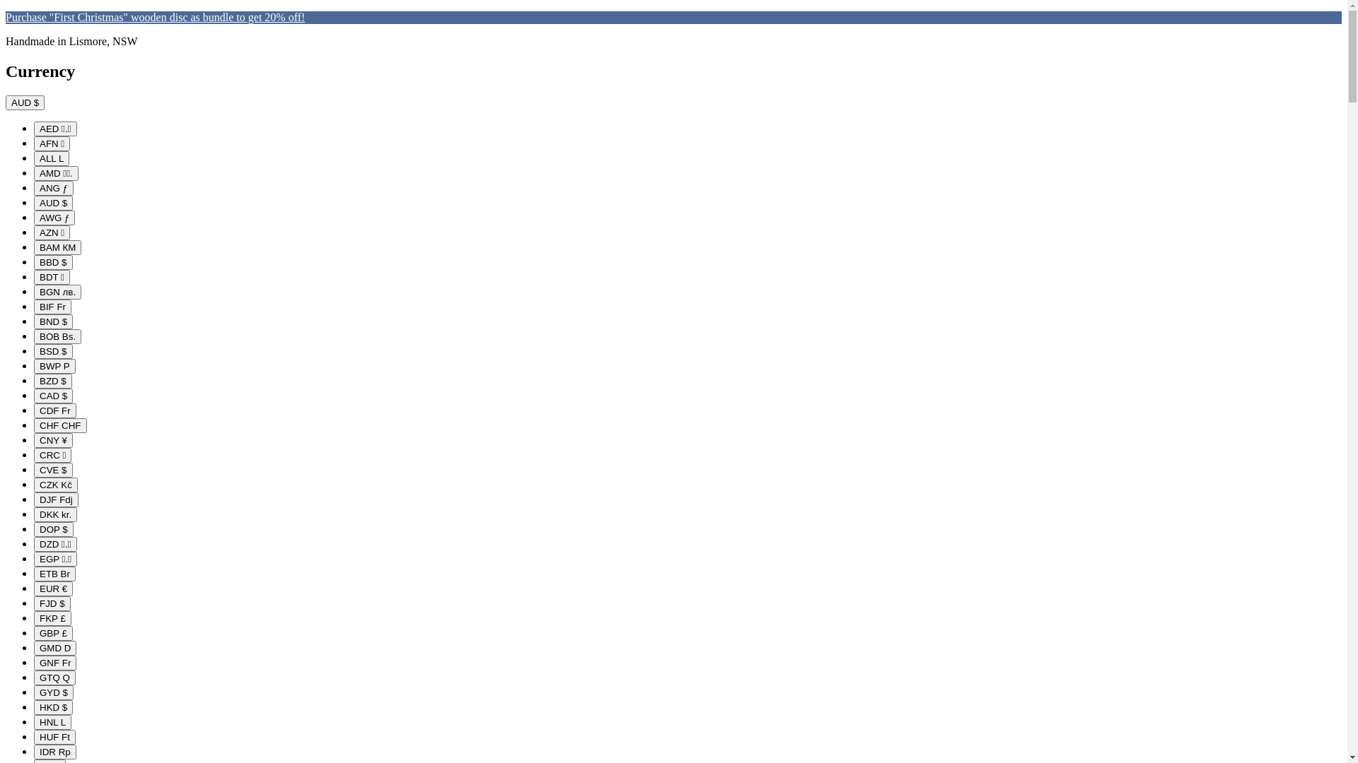 The height and width of the screenshot is (763, 1358). I want to click on BWP P, so click(55, 366).